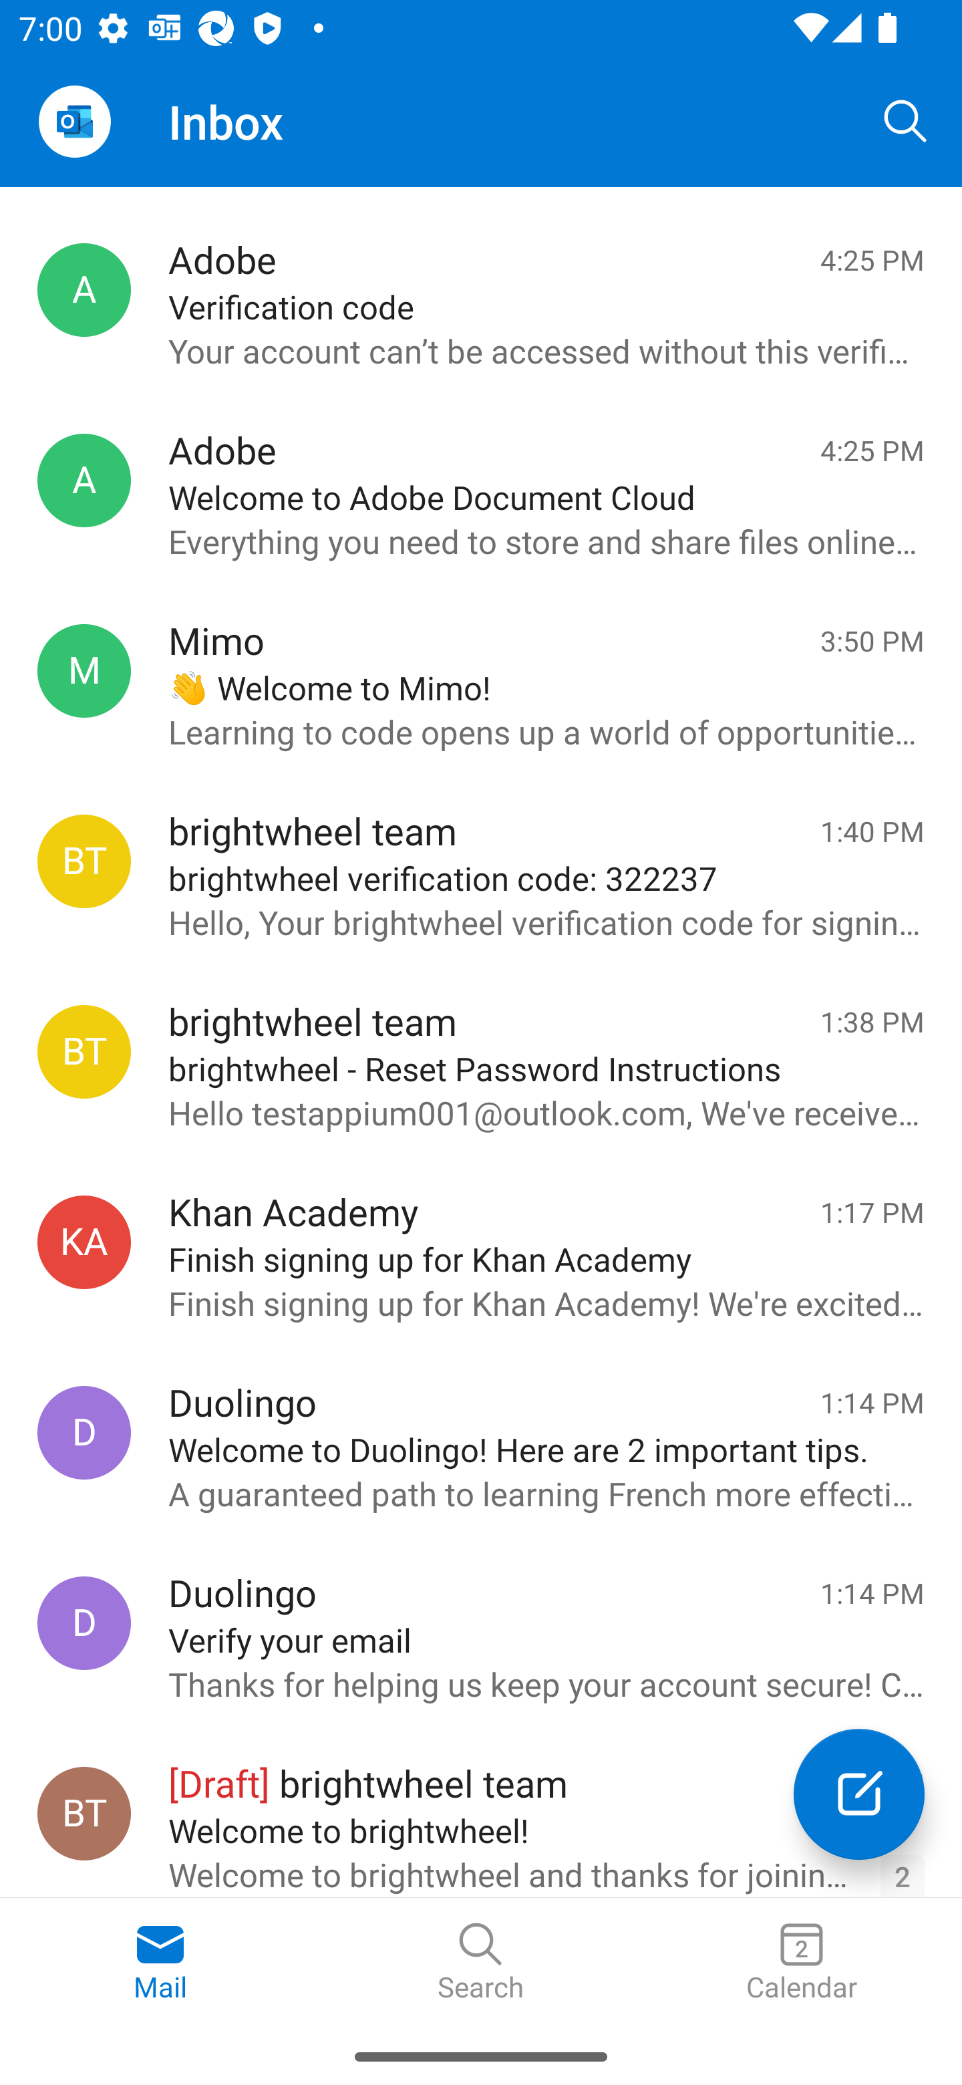 The height and width of the screenshot is (2085, 962). Describe the element at coordinates (84, 670) in the screenshot. I see `Mimo, support@getmimo.com` at that location.